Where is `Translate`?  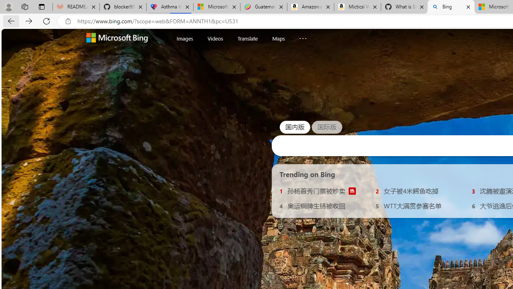 Translate is located at coordinates (247, 39).